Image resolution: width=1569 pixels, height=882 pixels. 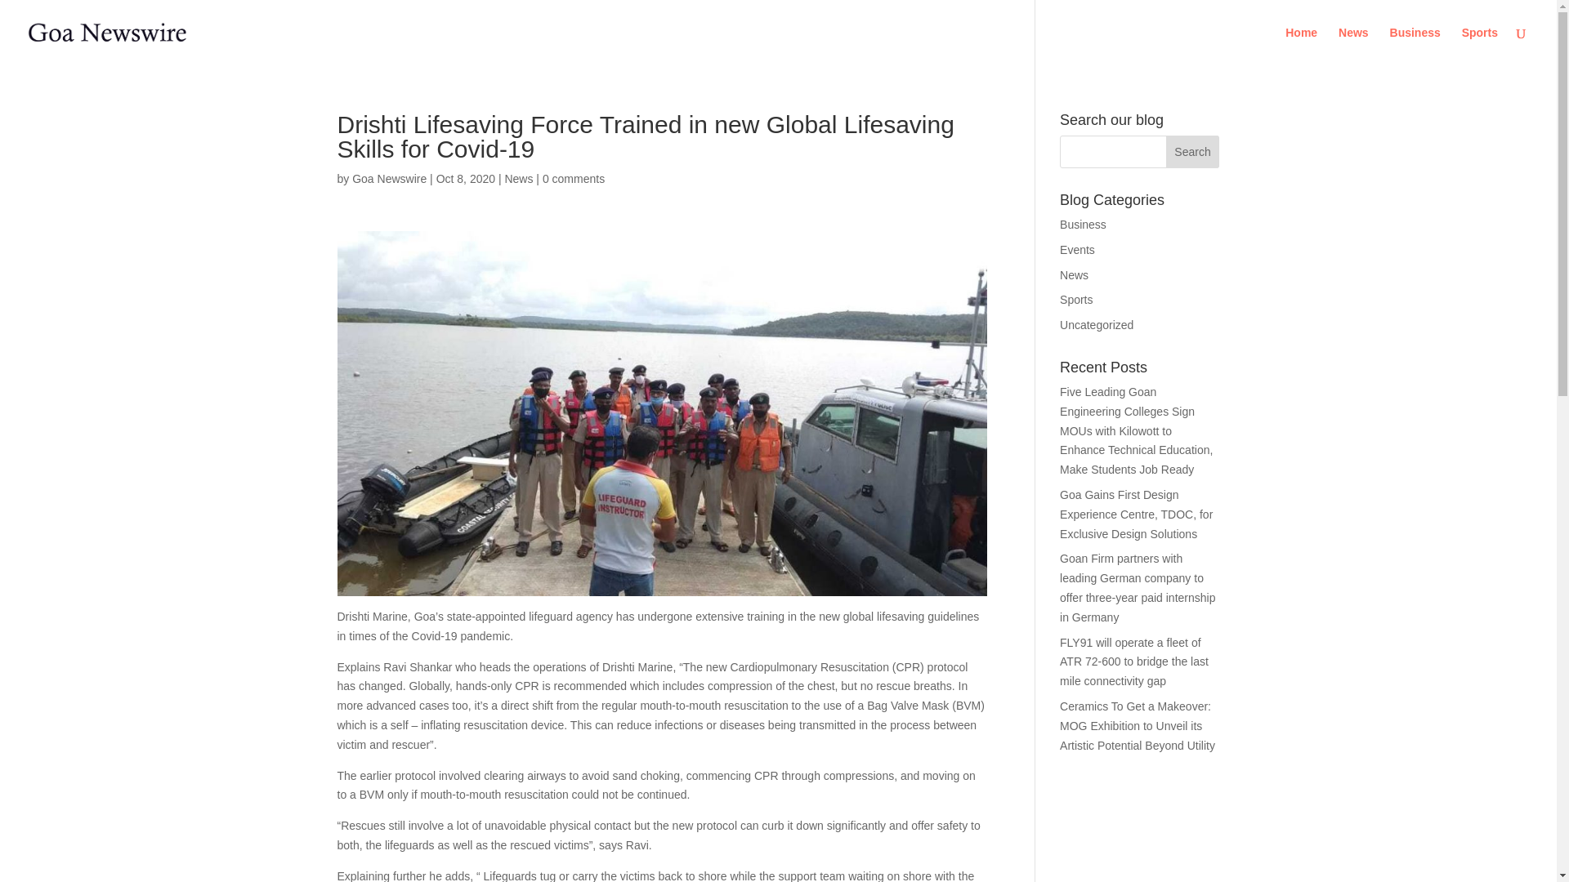 I want to click on Goa Newswire, so click(x=389, y=178).